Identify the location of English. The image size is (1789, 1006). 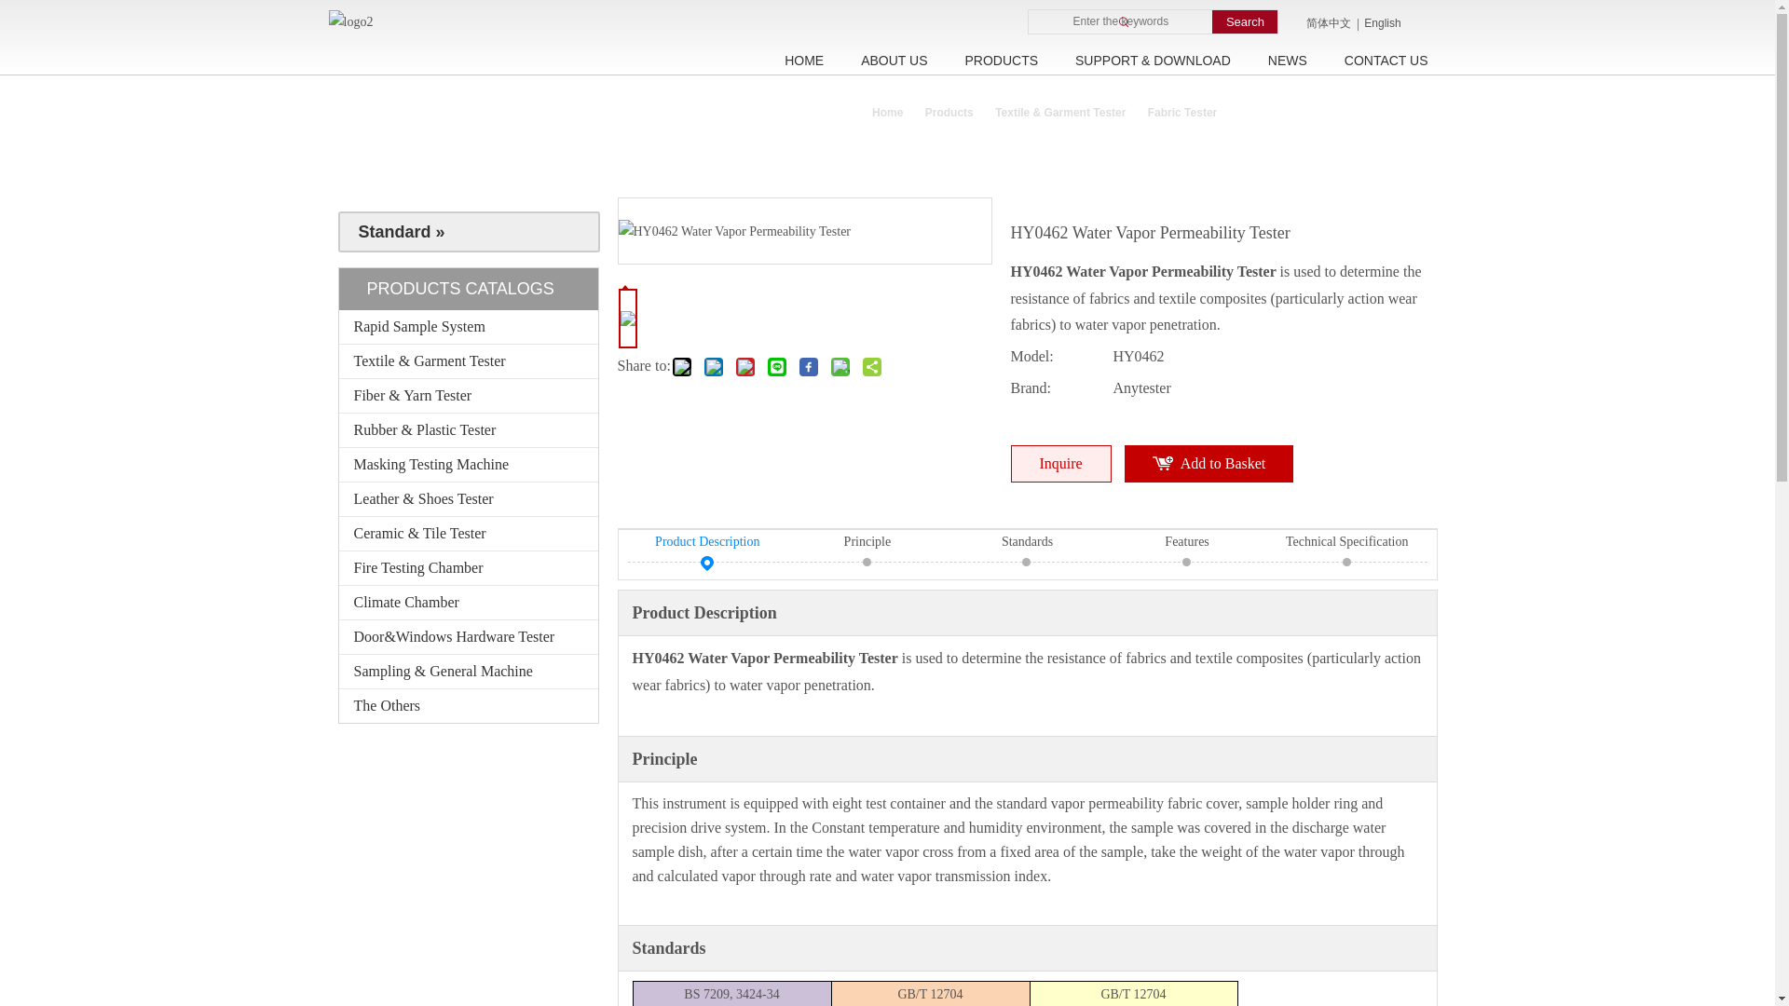
(1382, 24).